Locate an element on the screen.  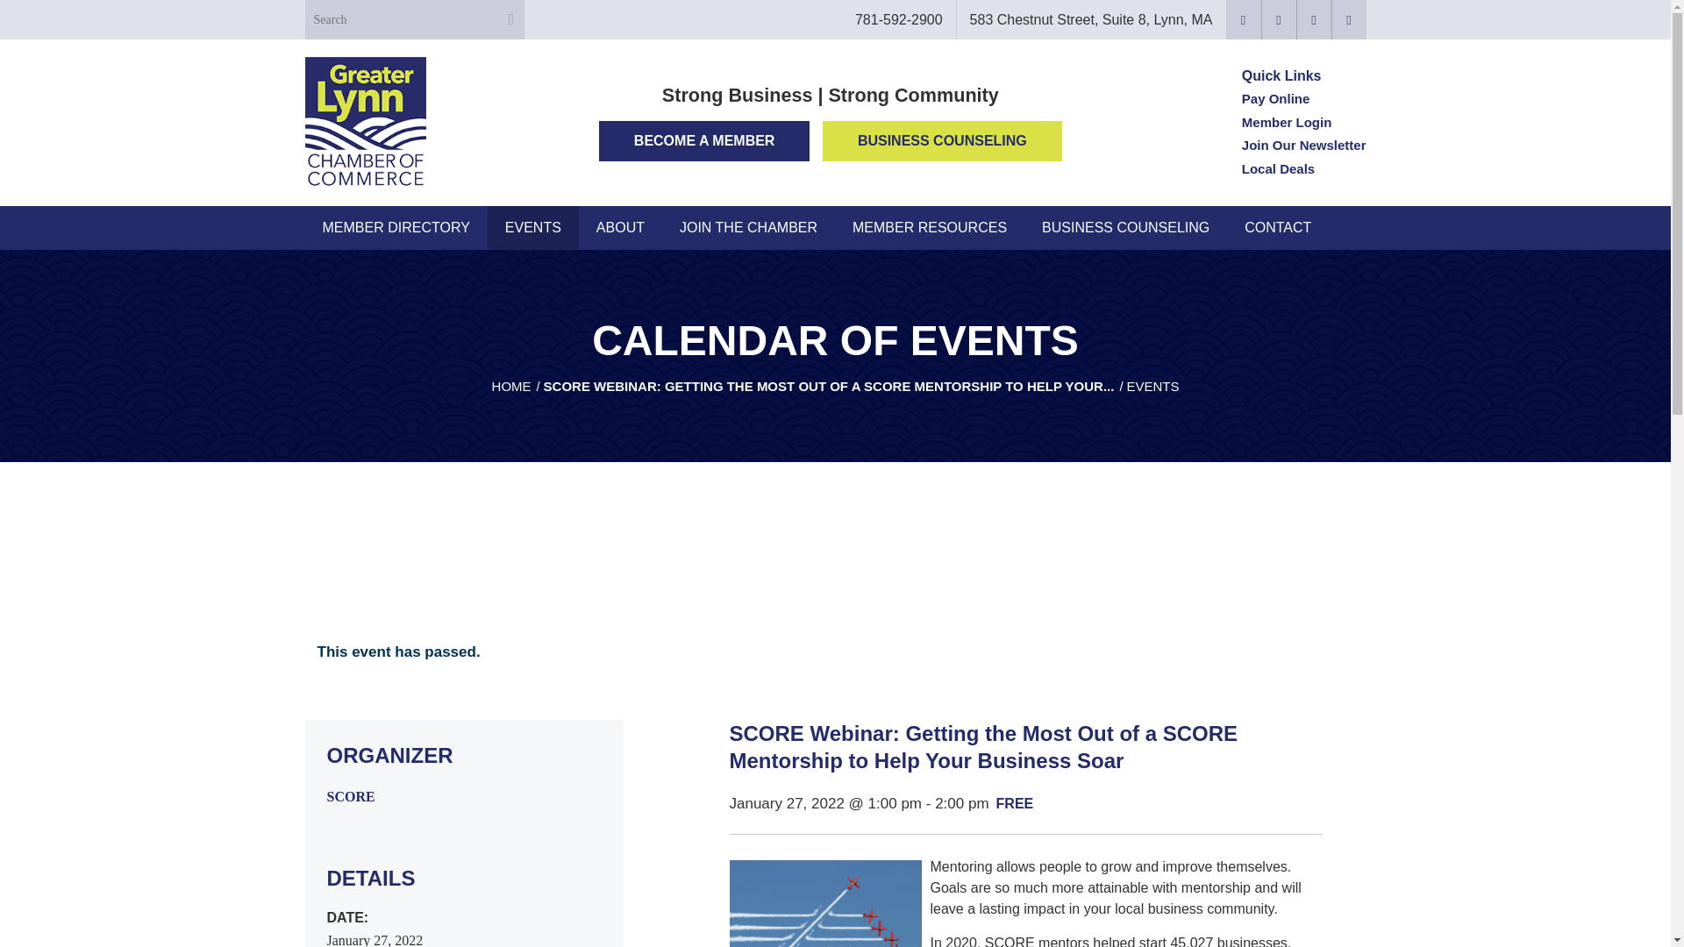
Greater Lynn Chamber of Commerce is located at coordinates (511, 386).